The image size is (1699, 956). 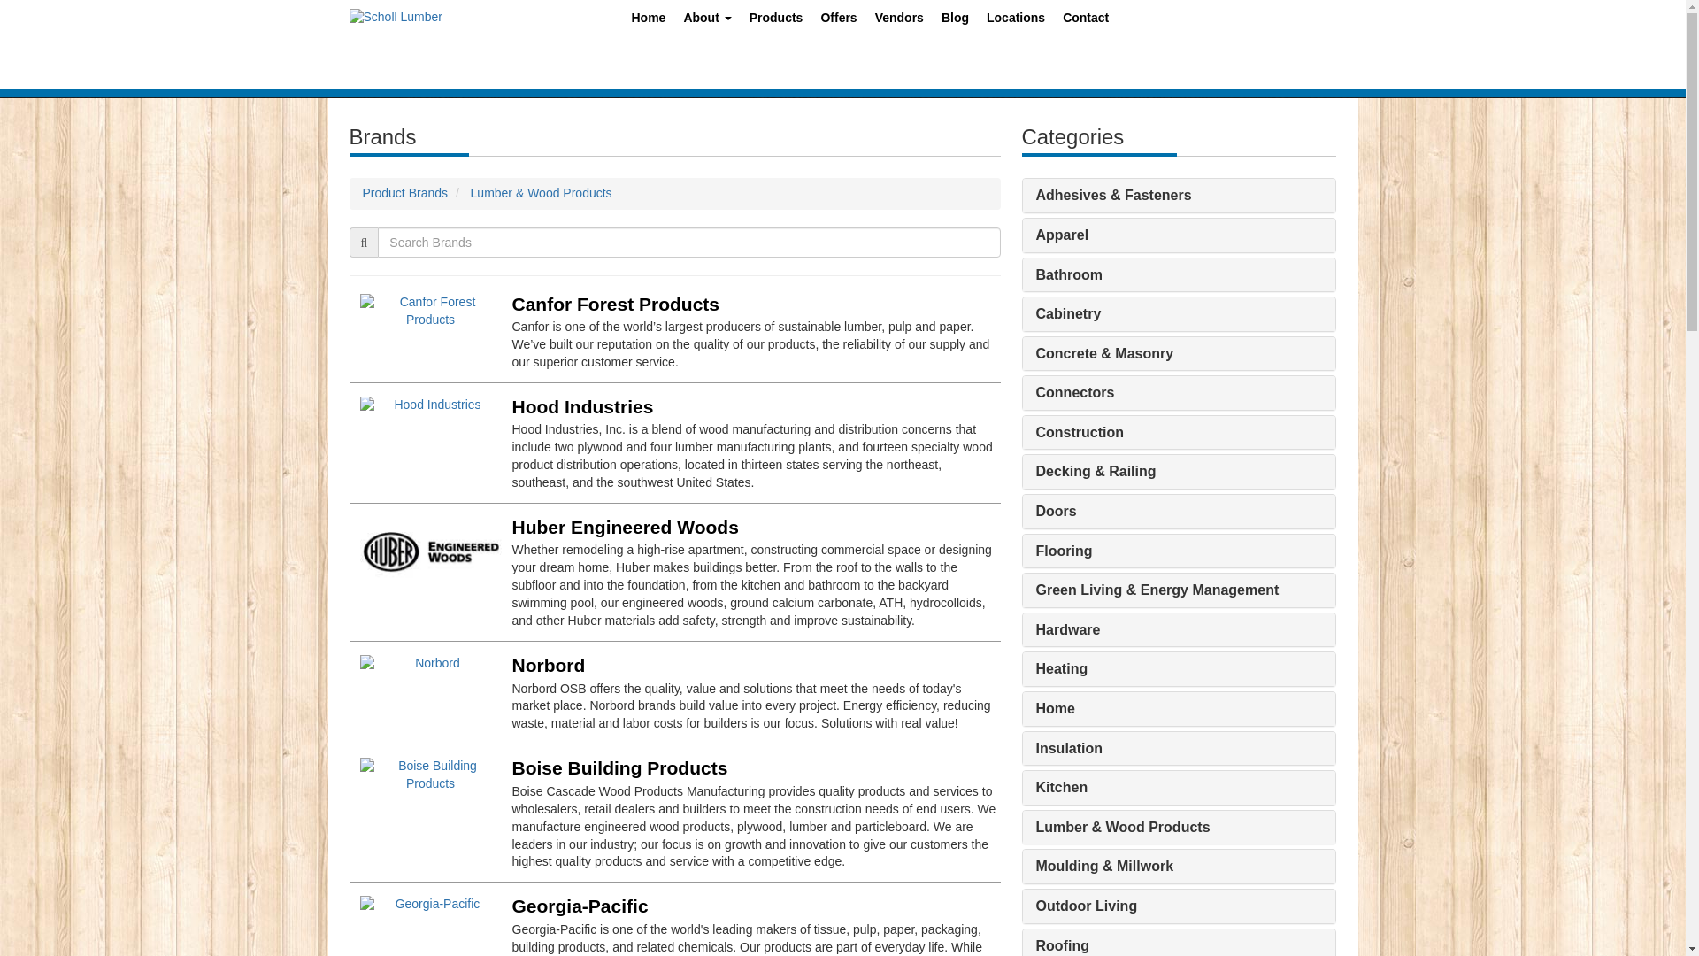 I want to click on Vendors, so click(x=899, y=21).